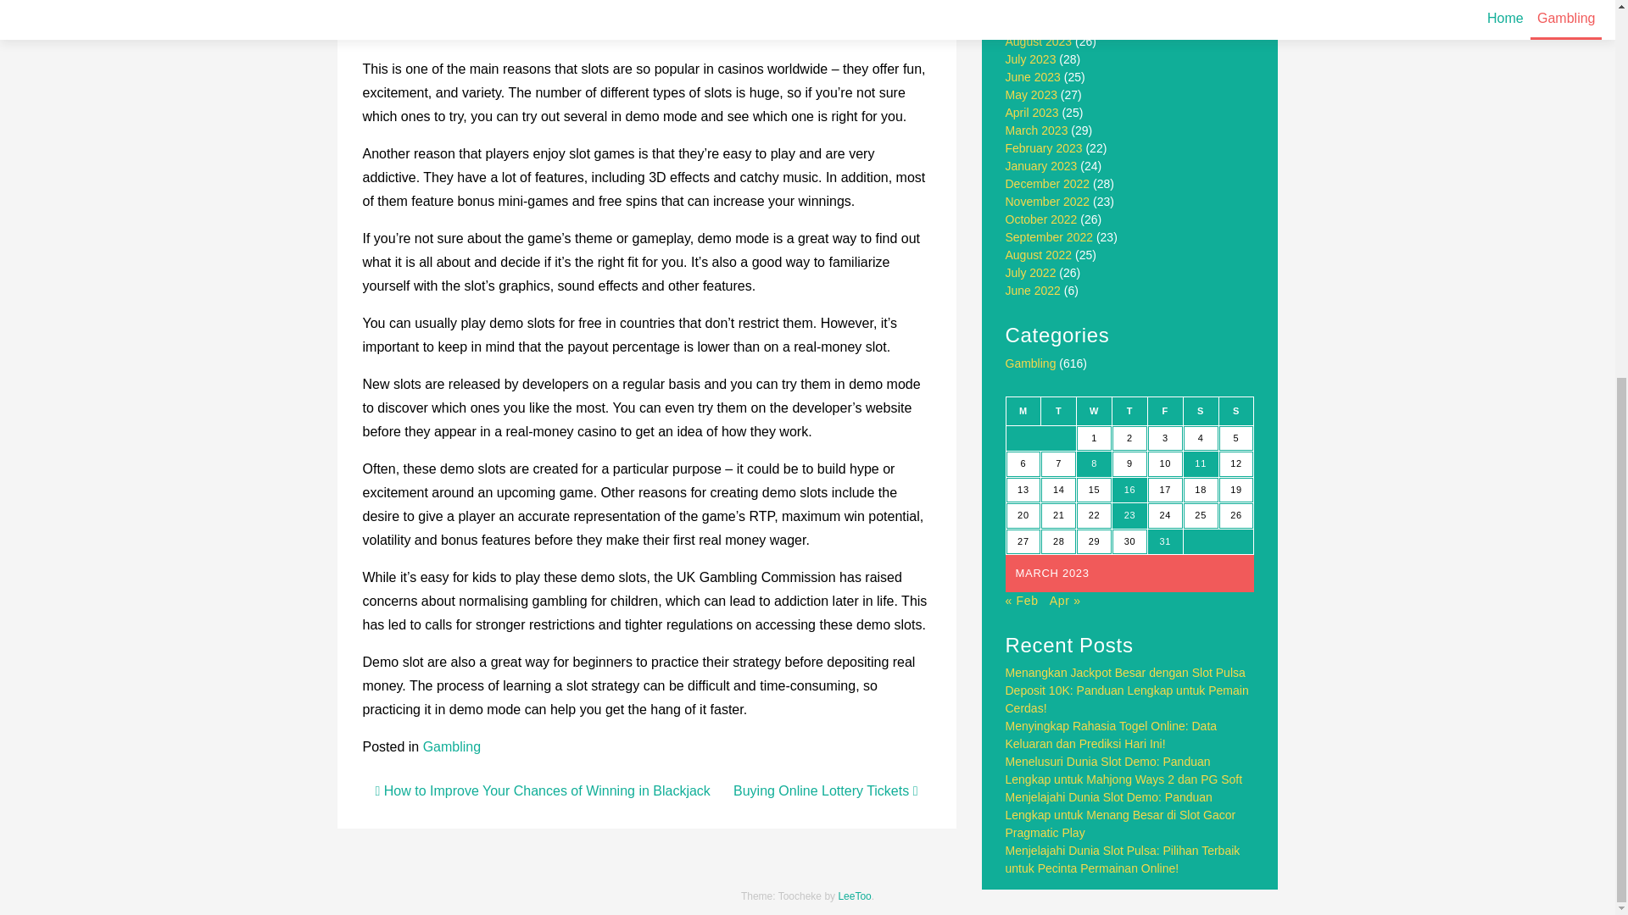 This screenshot has width=1628, height=915. What do you see at coordinates (1040, 254) in the screenshot?
I see `August 2022` at bounding box center [1040, 254].